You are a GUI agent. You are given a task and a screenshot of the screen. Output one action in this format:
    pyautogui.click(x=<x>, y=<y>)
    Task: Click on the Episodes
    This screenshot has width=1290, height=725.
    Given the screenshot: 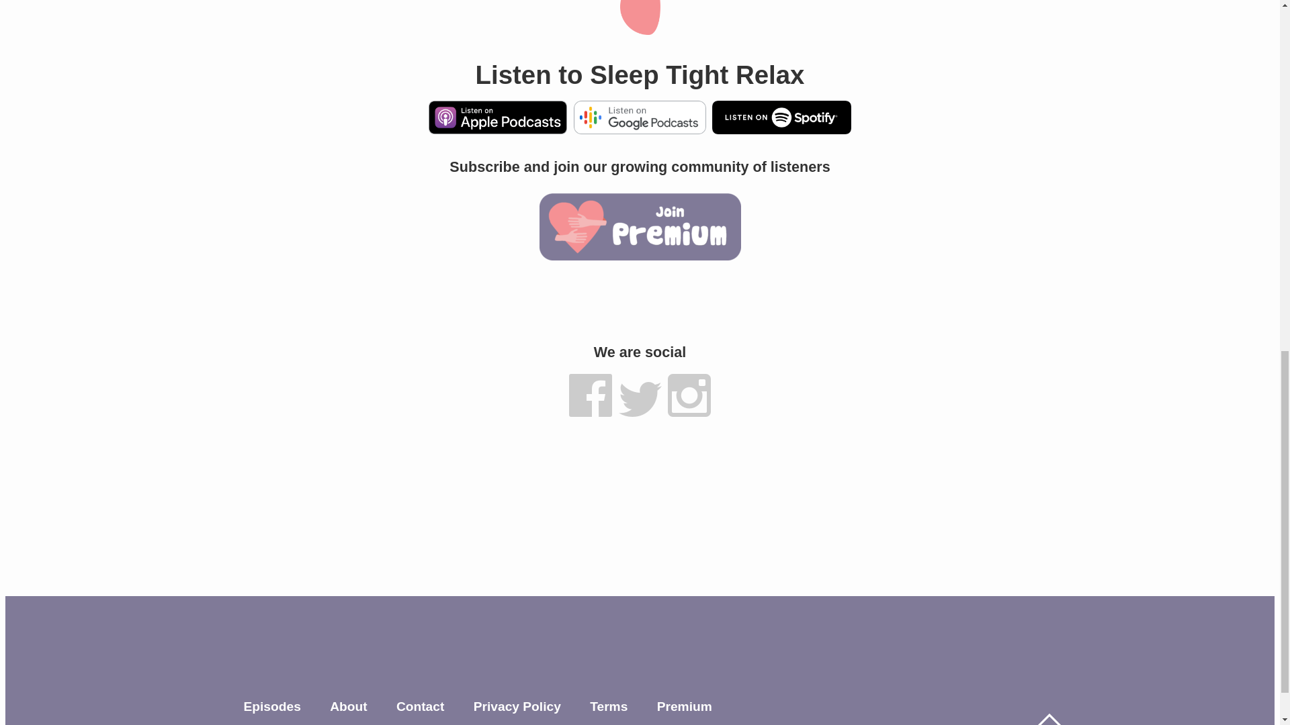 What is the action you would take?
    pyautogui.click(x=271, y=706)
    